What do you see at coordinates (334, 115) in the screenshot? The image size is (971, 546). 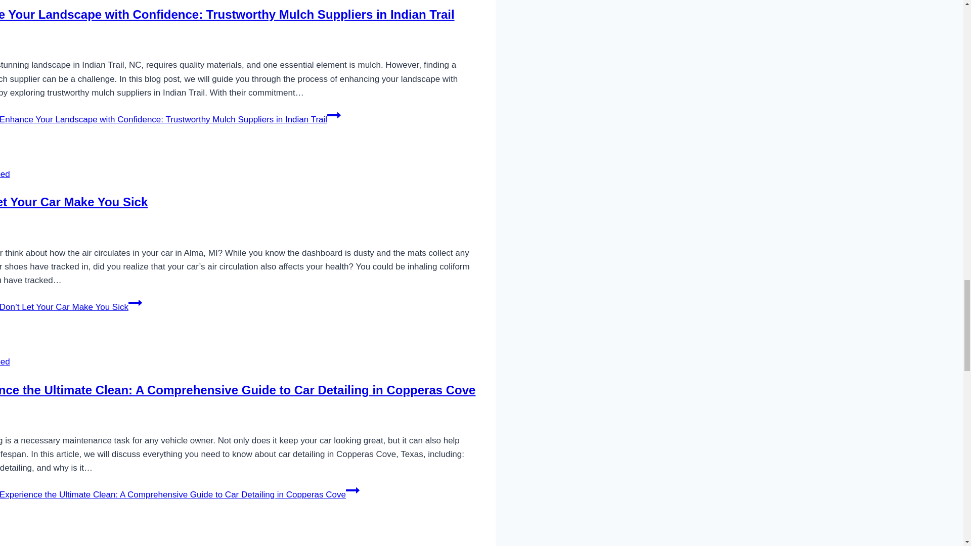 I see `Continue` at bounding box center [334, 115].